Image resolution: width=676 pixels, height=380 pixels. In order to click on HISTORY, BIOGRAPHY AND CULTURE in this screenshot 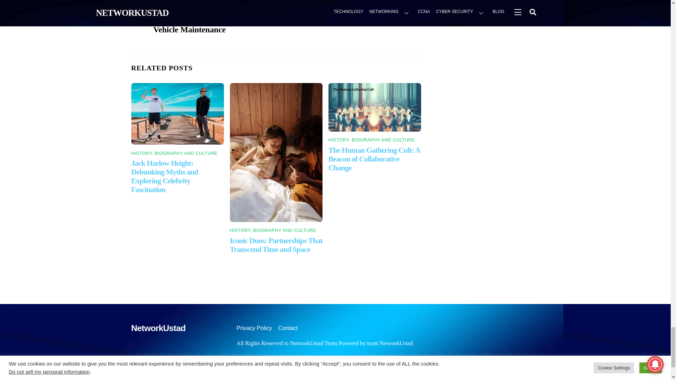, I will do `click(372, 140)`.